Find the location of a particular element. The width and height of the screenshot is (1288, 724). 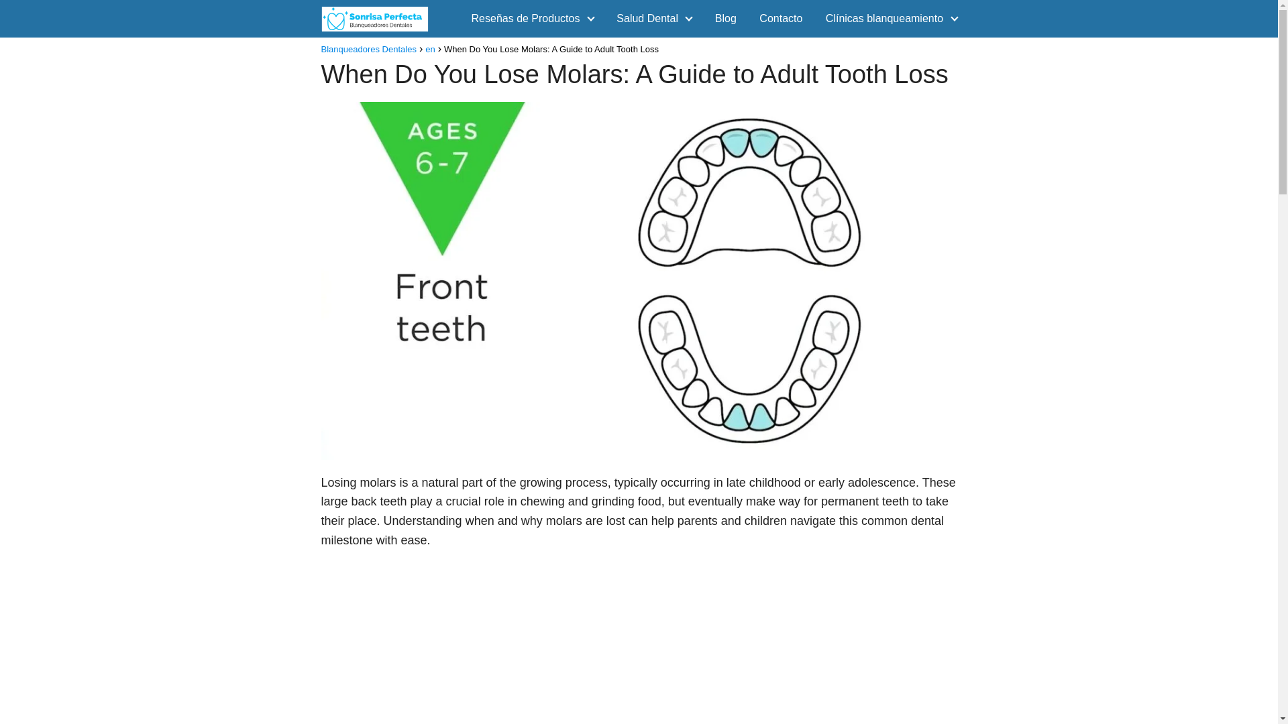

Blog is located at coordinates (726, 18).